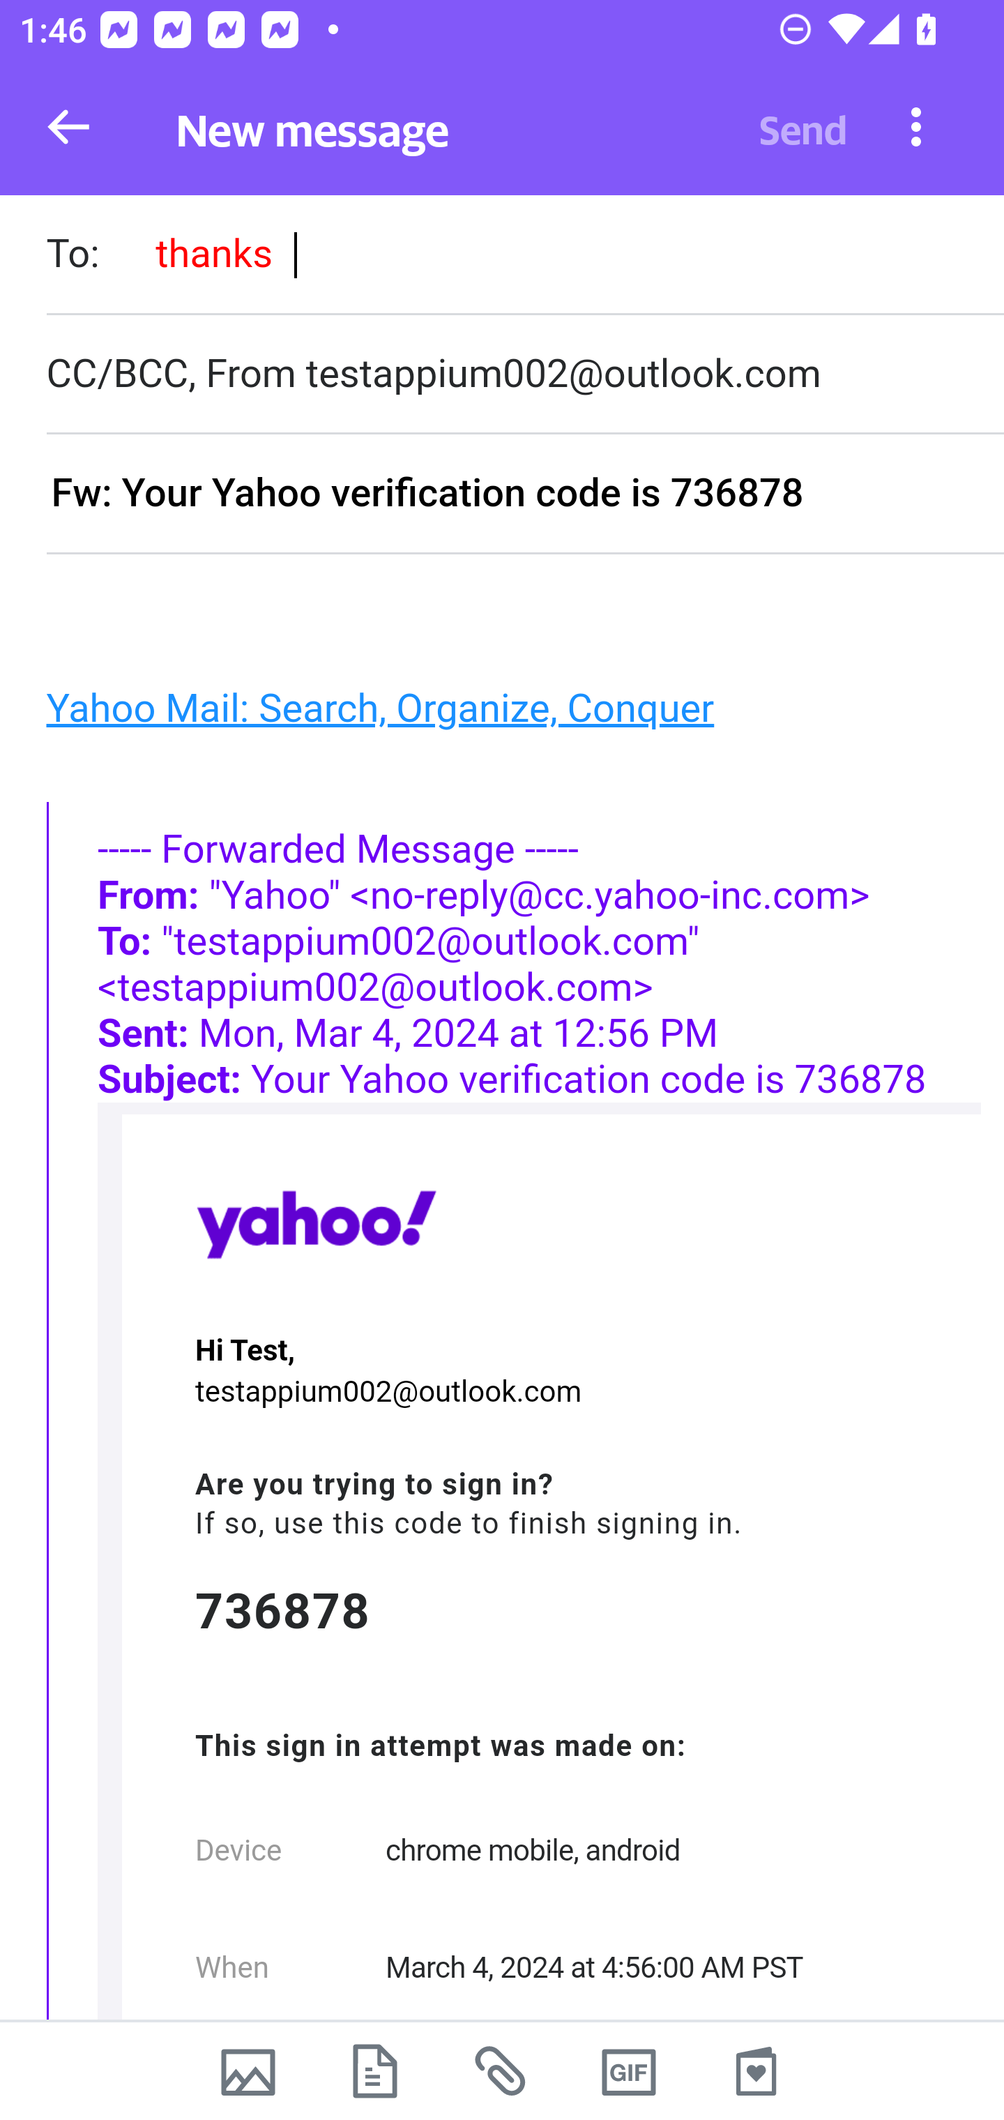  What do you see at coordinates (524, 257) in the screenshot?
I see `To: thanks` at bounding box center [524, 257].